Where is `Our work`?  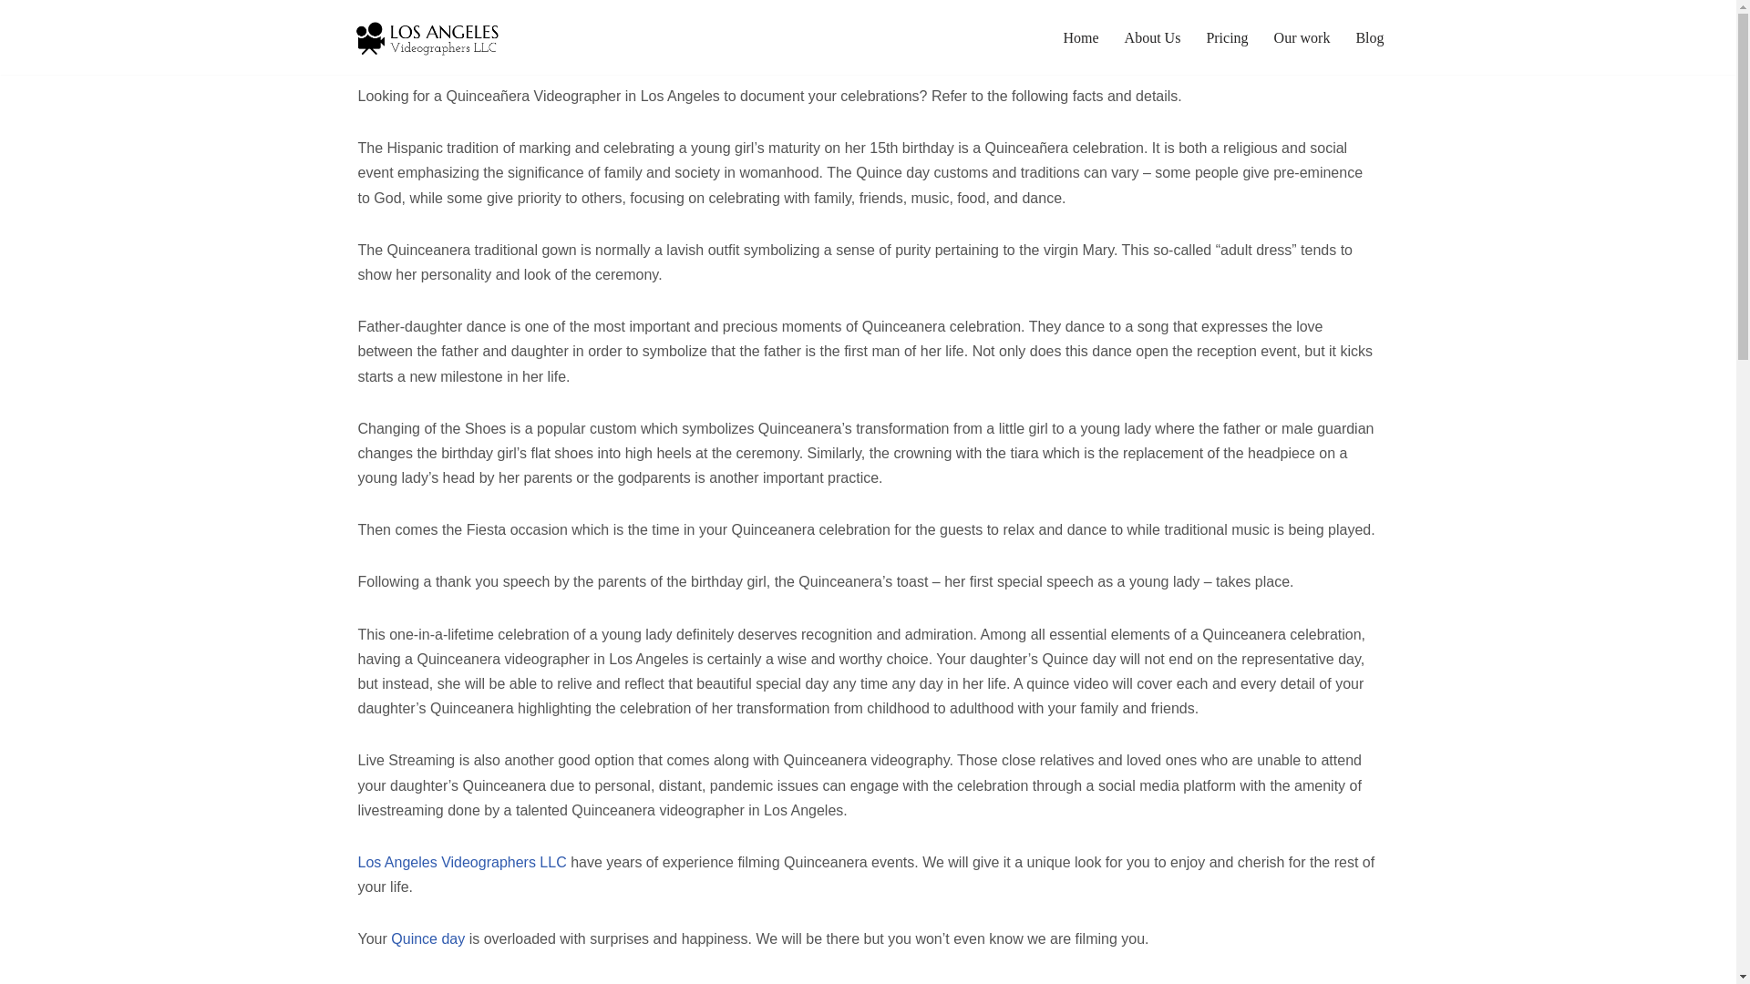
Our work is located at coordinates (1302, 38).